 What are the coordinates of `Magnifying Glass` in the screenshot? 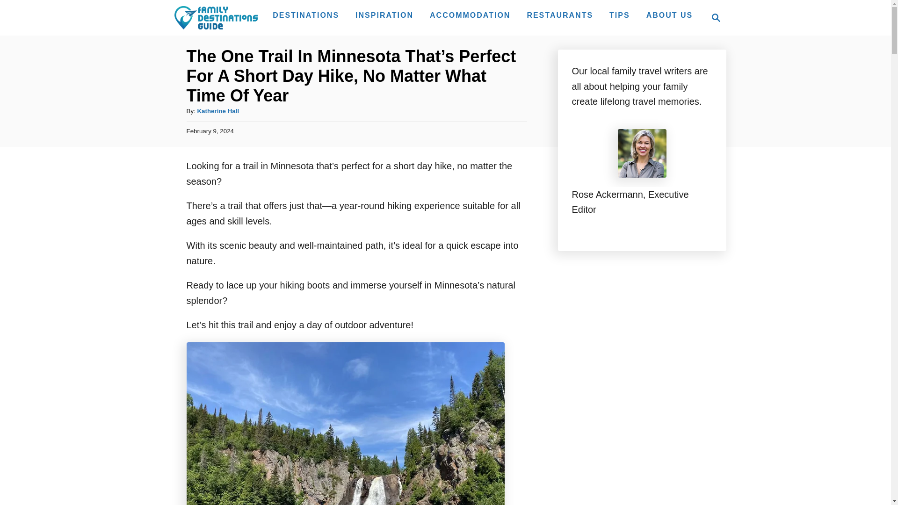 It's located at (716, 17).